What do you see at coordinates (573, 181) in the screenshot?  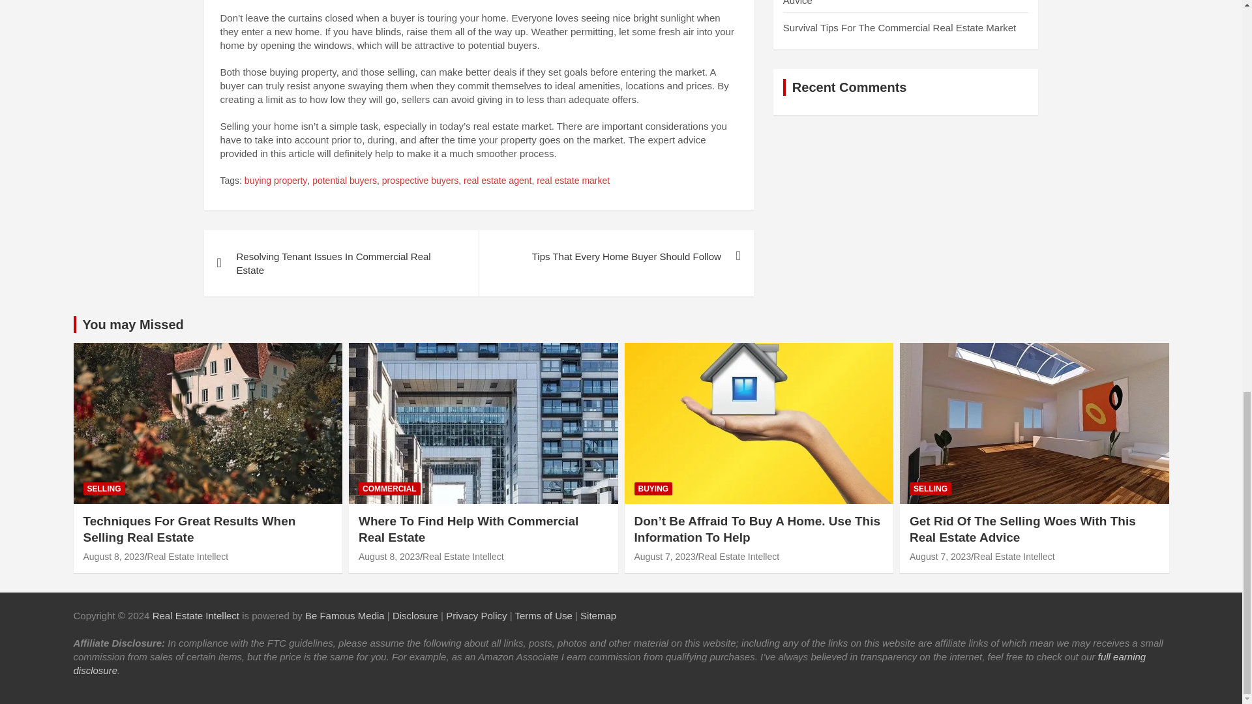 I see `real estate market` at bounding box center [573, 181].